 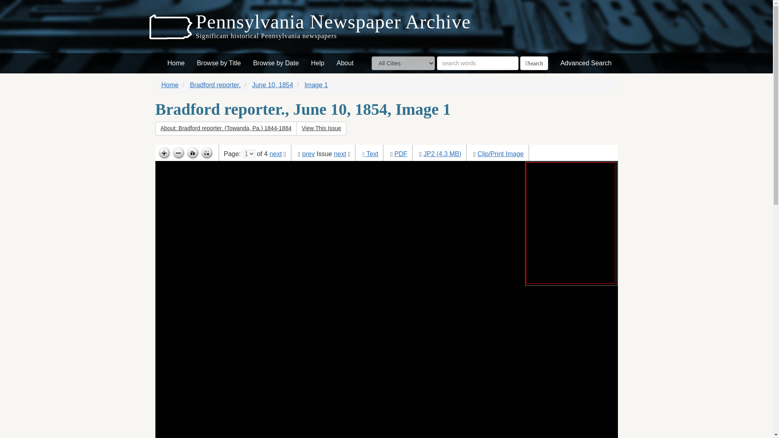 What do you see at coordinates (586, 63) in the screenshot?
I see `Advanced Search` at bounding box center [586, 63].